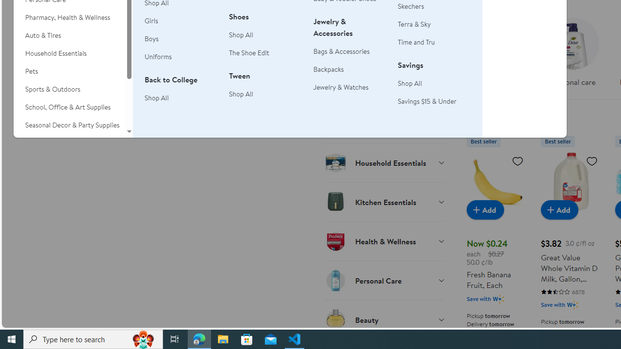 This screenshot has height=349, width=621. I want to click on Skechers, so click(411, 6).